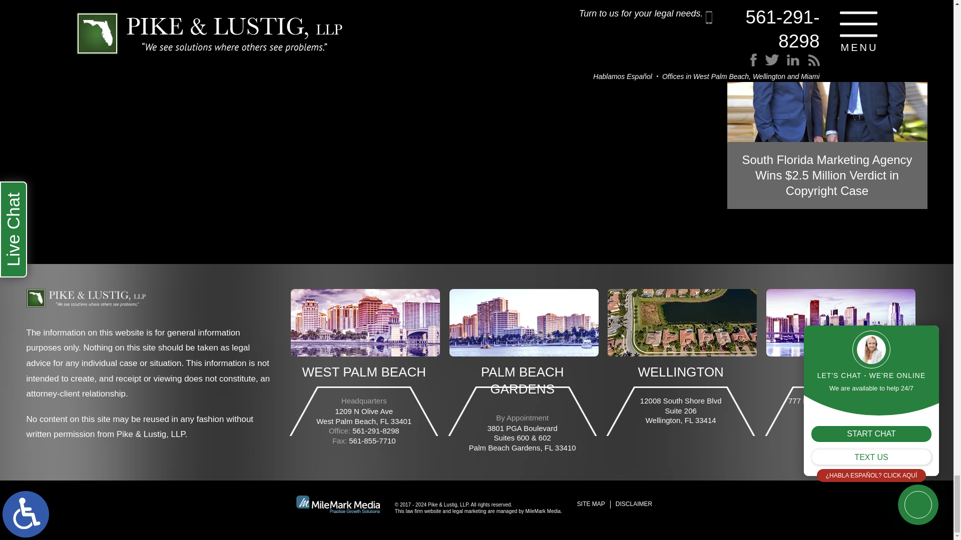 The width and height of the screenshot is (961, 540). What do you see at coordinates (365, 322) in the screenshot?
I see `West Palm Beach` at bounding box center [365, 322].